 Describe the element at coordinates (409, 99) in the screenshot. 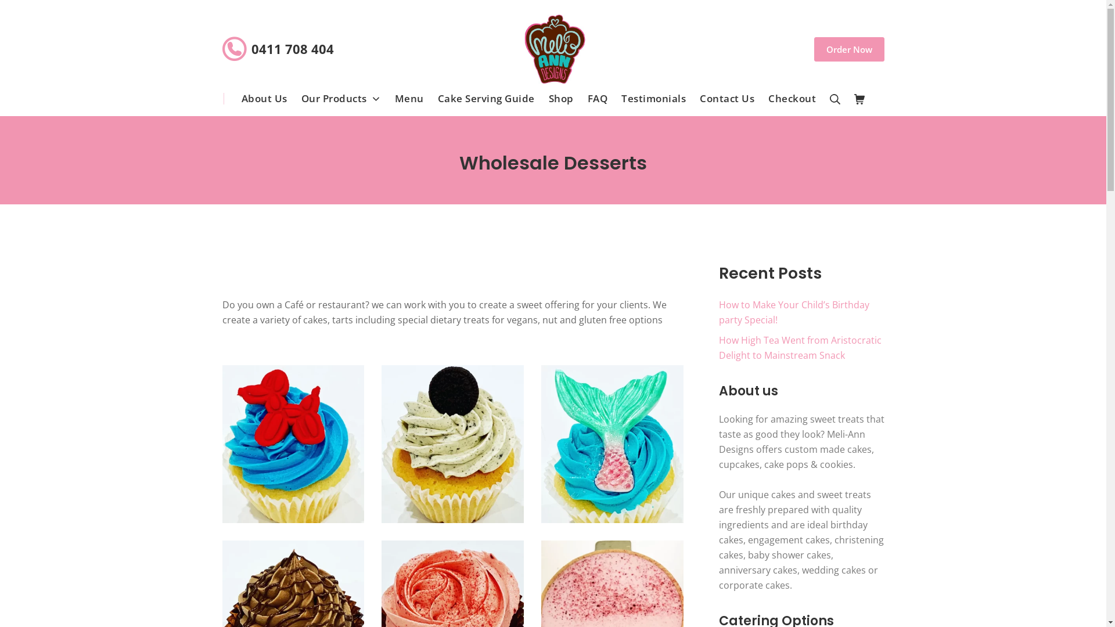

I see `Menu` at that location.